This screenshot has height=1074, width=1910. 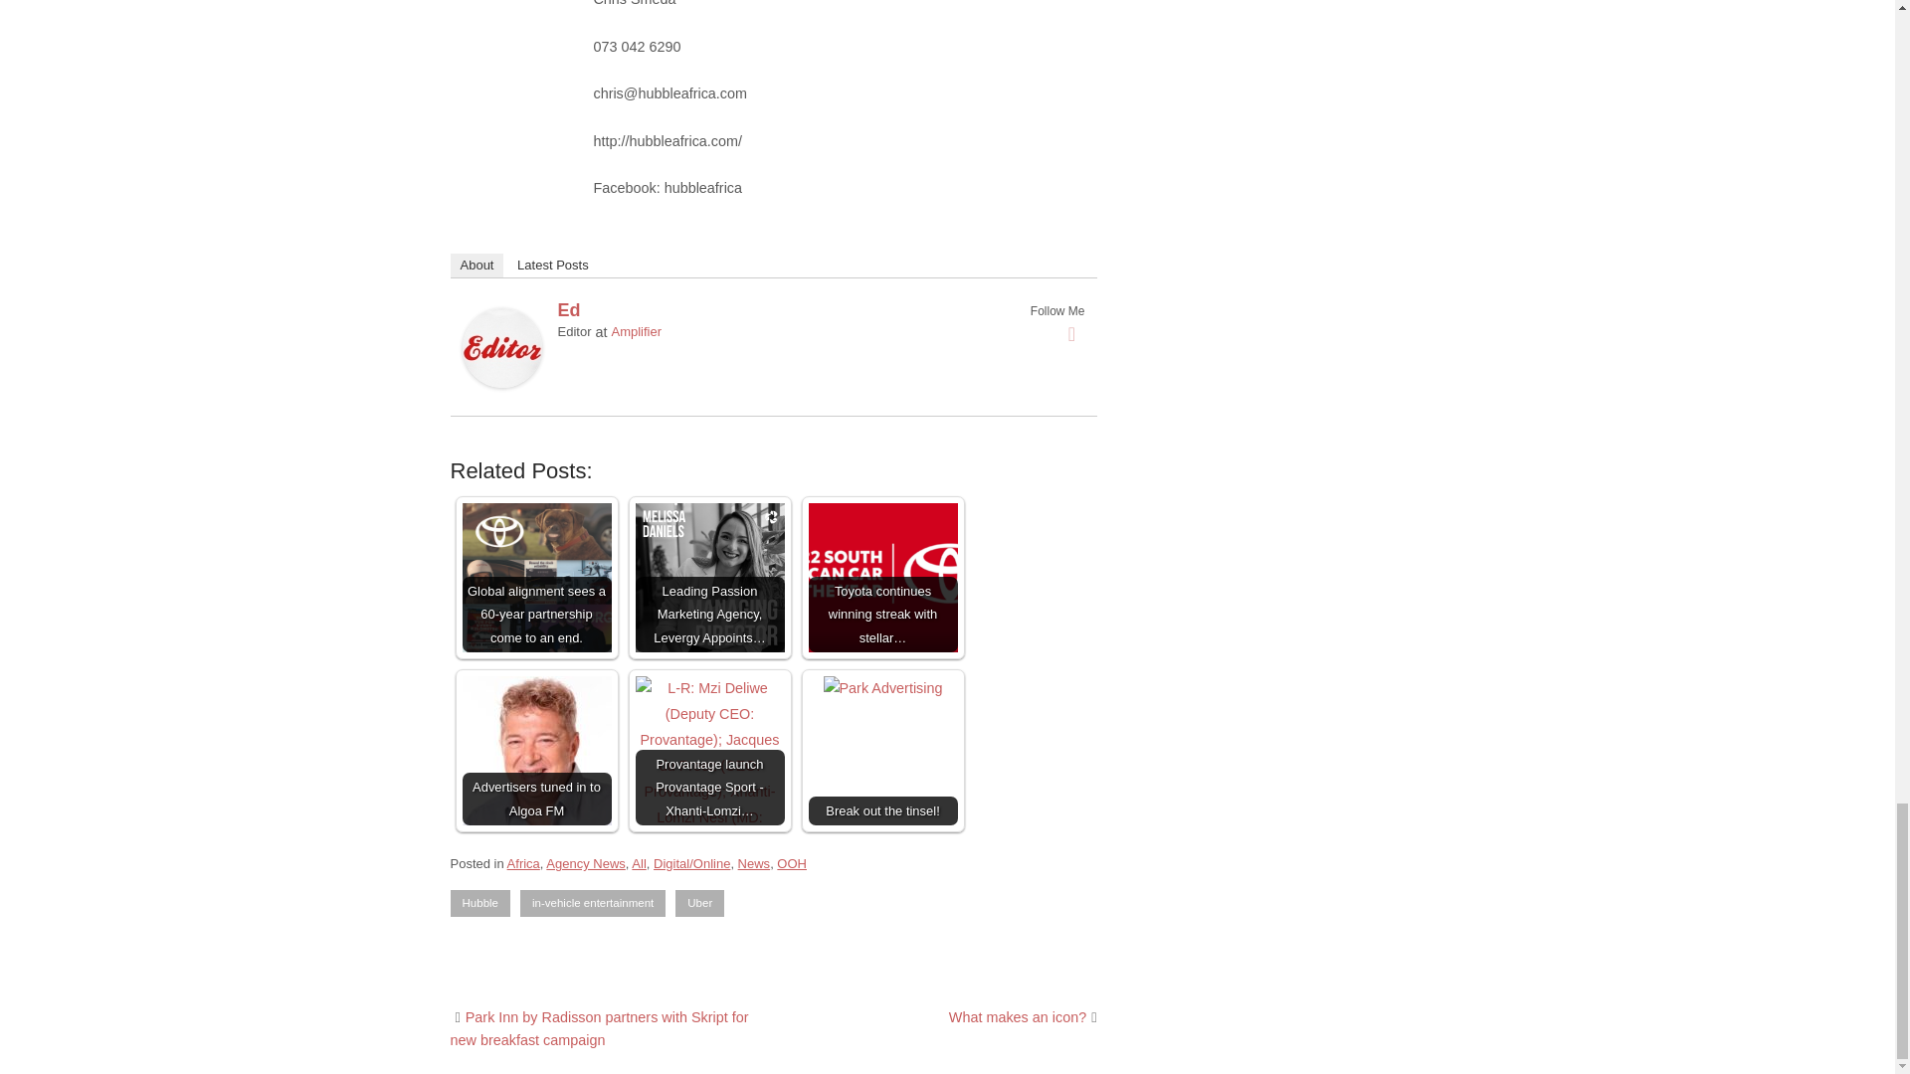 I want to click on Ed, so click(x=501, y=382).